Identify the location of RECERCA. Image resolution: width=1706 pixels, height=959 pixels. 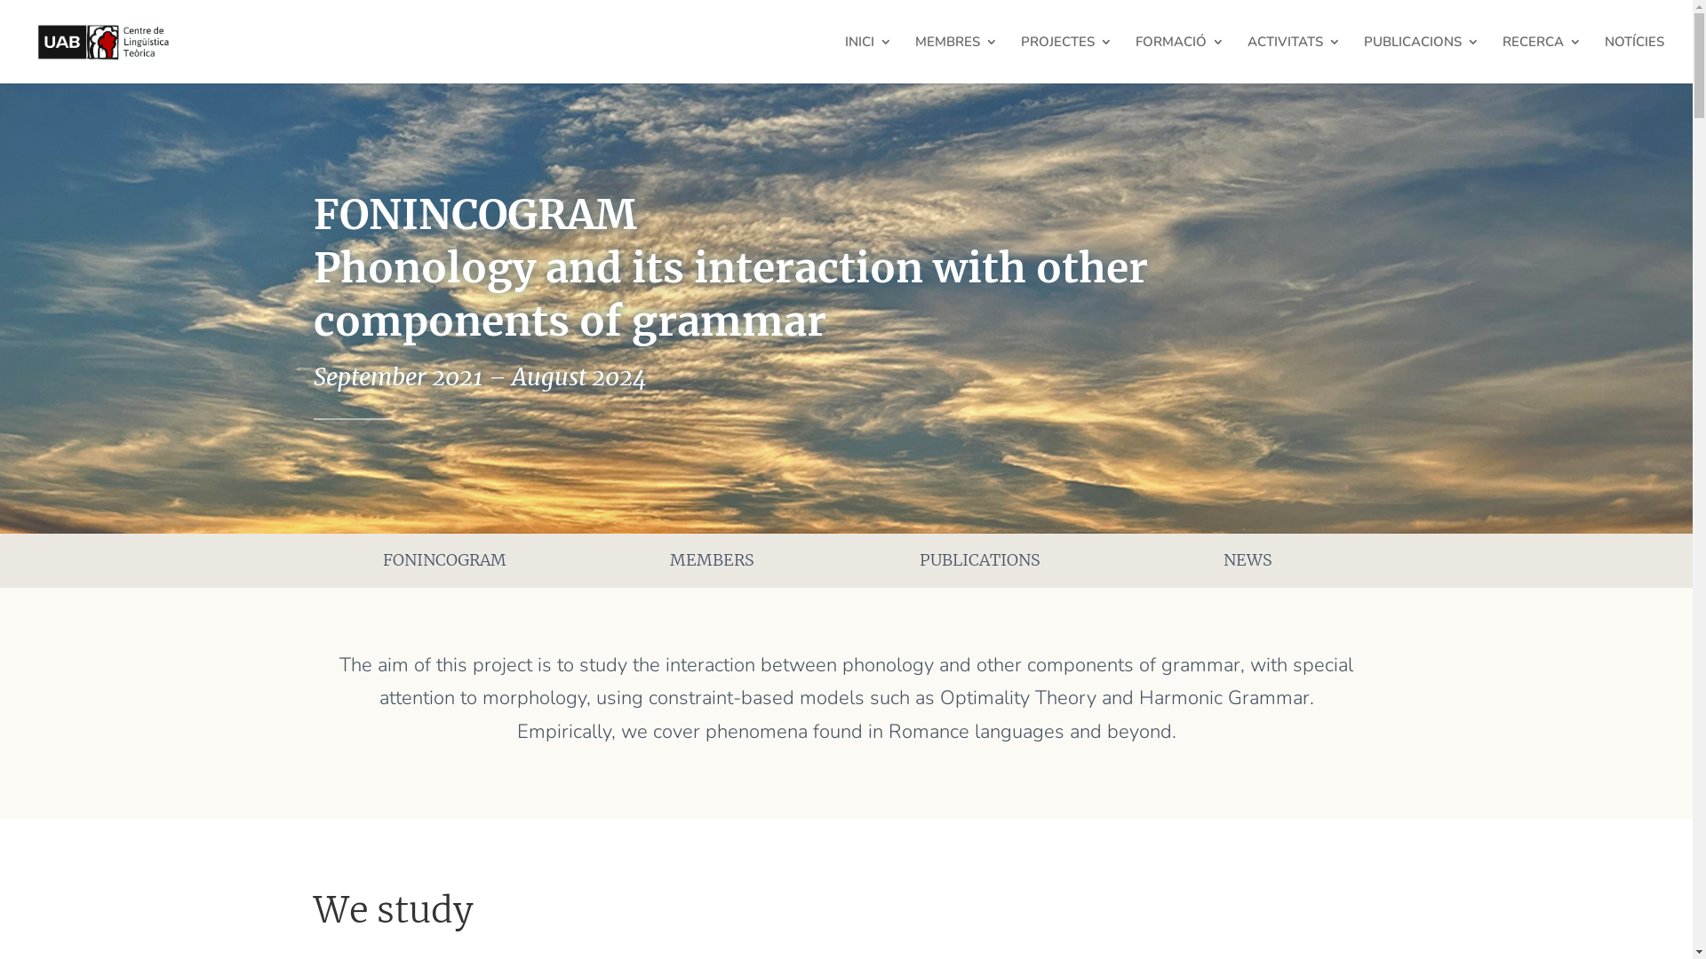
(1543, 59).